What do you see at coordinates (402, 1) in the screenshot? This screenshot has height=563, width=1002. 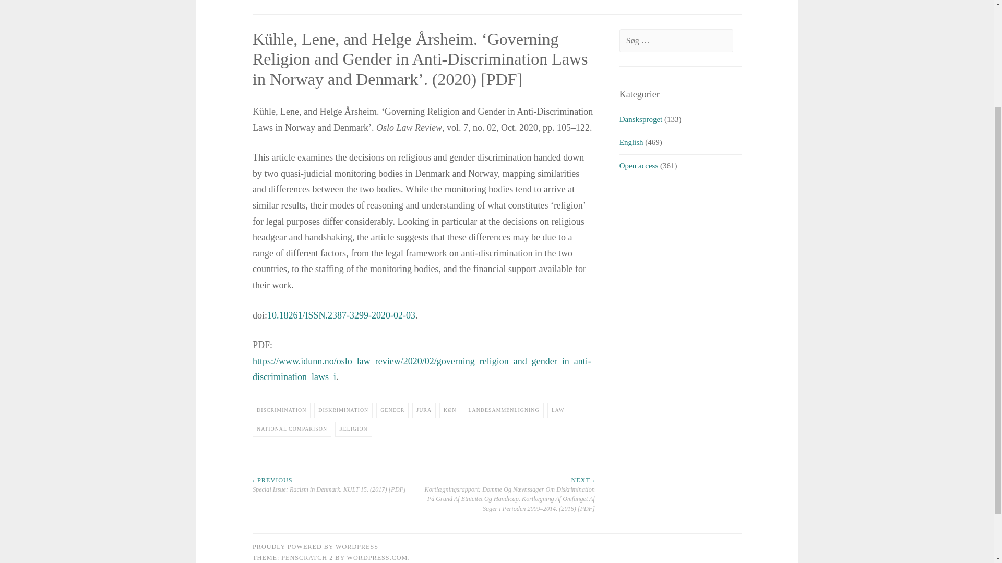 I see `GUIDE` at bounding box center [402, 1].